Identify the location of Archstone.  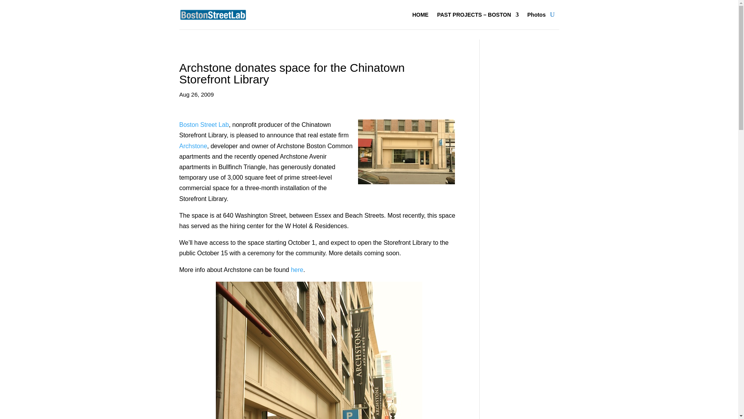
(193, 146).